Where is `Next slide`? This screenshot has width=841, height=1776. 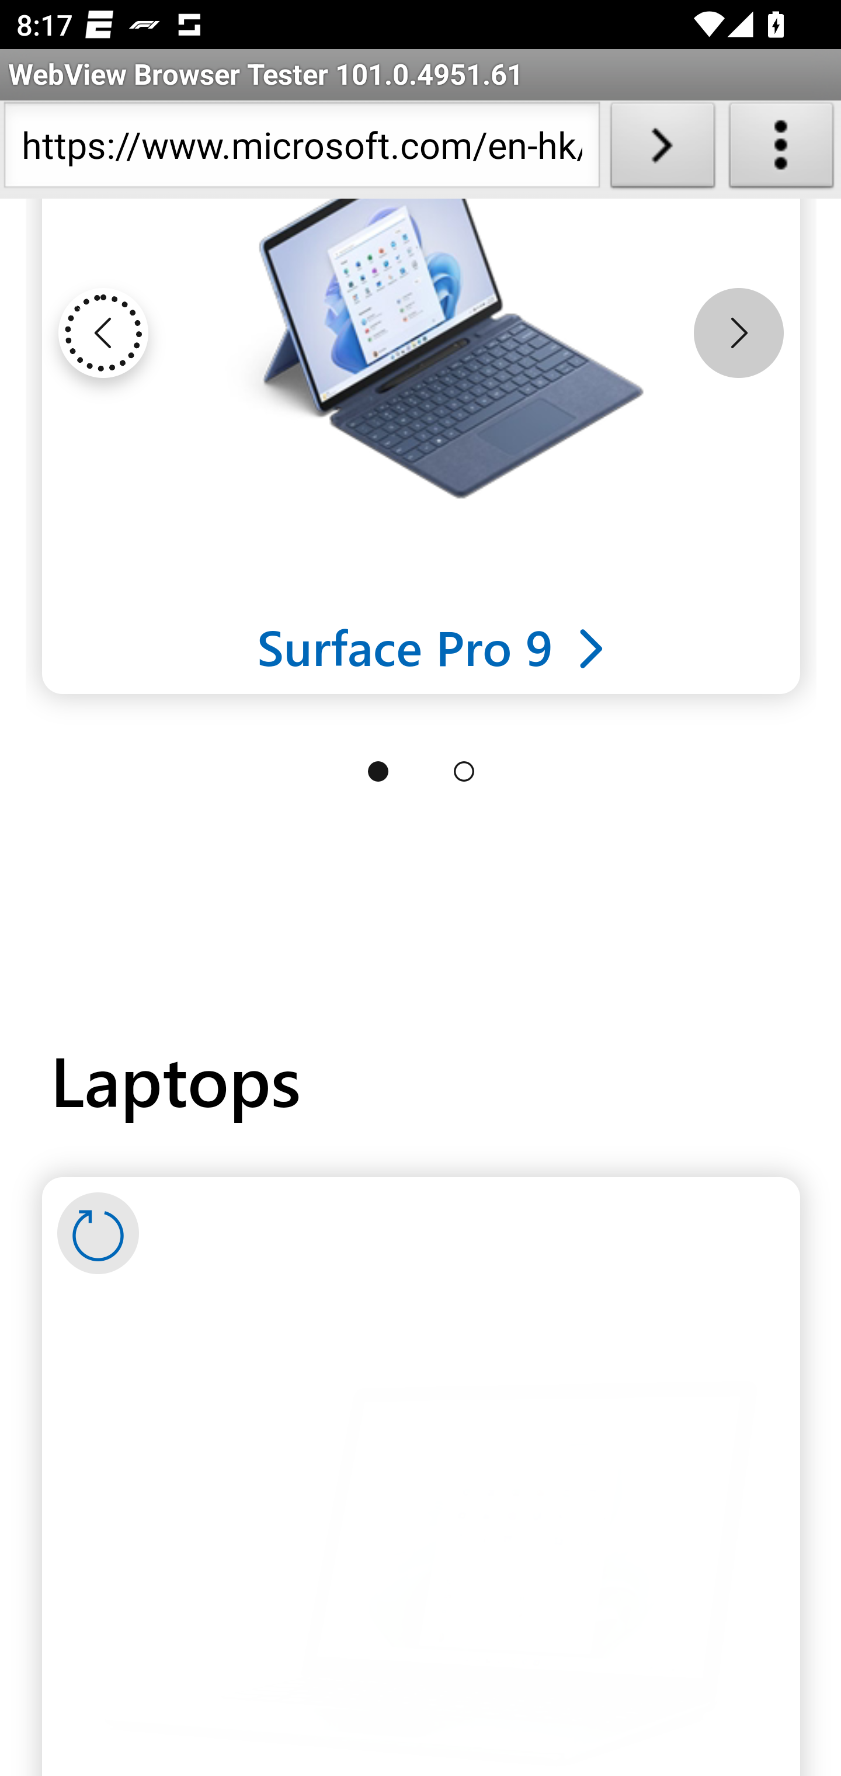
Next slide is located at coordinates (738, 334).